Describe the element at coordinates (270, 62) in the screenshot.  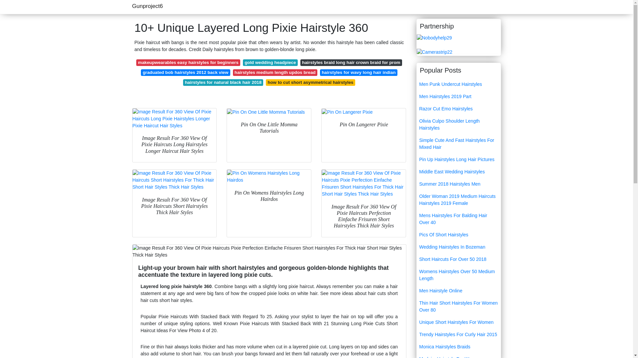
I see `gold wedding headpiece` at that location.